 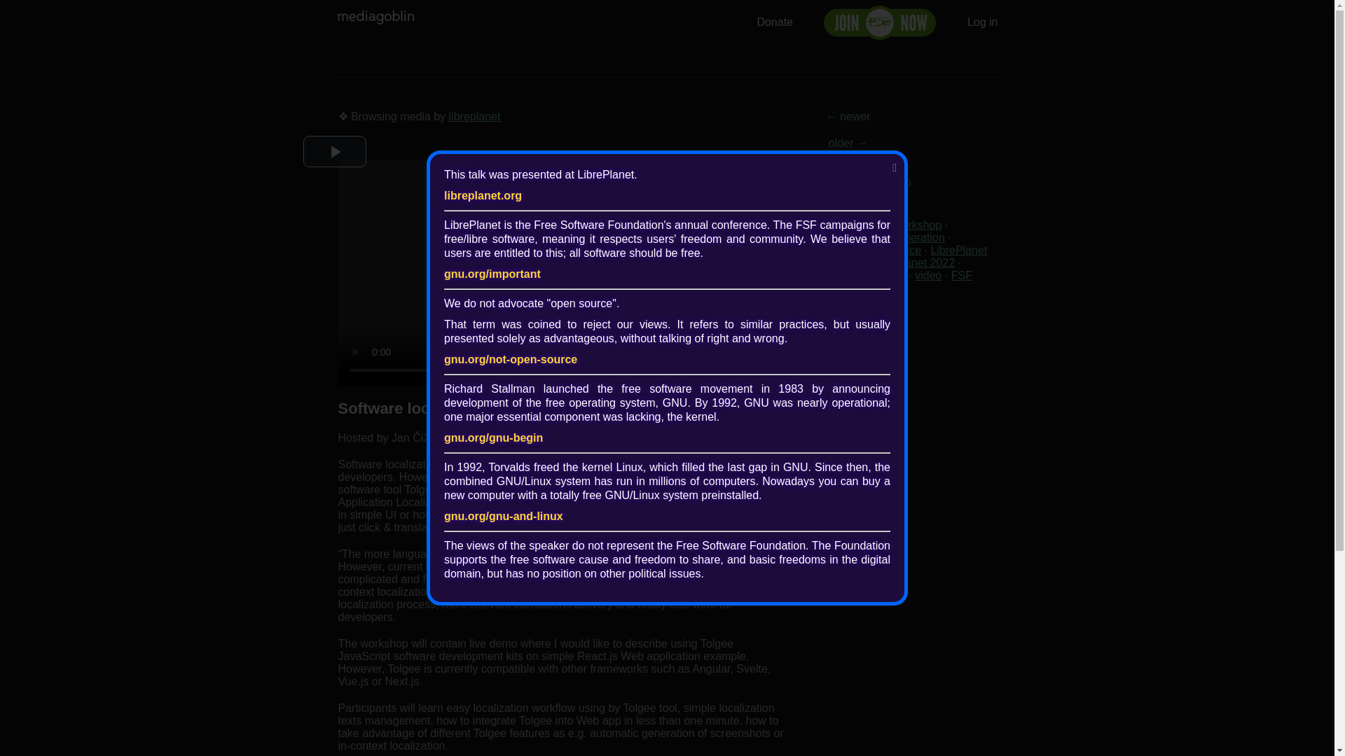 What do you see at coordinates (334, 151) in the screenshot?
I see `Play Video` at bounding box center [334, 151].